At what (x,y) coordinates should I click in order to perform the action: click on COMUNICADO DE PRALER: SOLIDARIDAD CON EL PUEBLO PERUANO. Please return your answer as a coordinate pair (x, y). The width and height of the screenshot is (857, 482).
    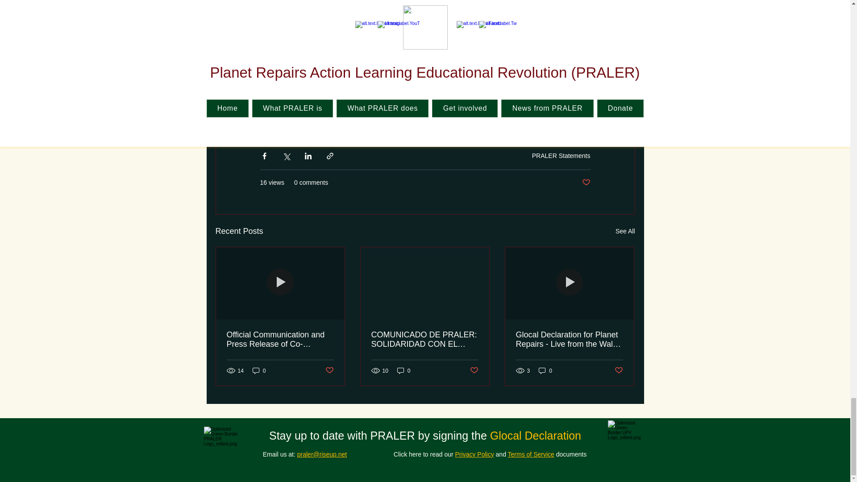
    Looking at the image, I should click on (424, 339).